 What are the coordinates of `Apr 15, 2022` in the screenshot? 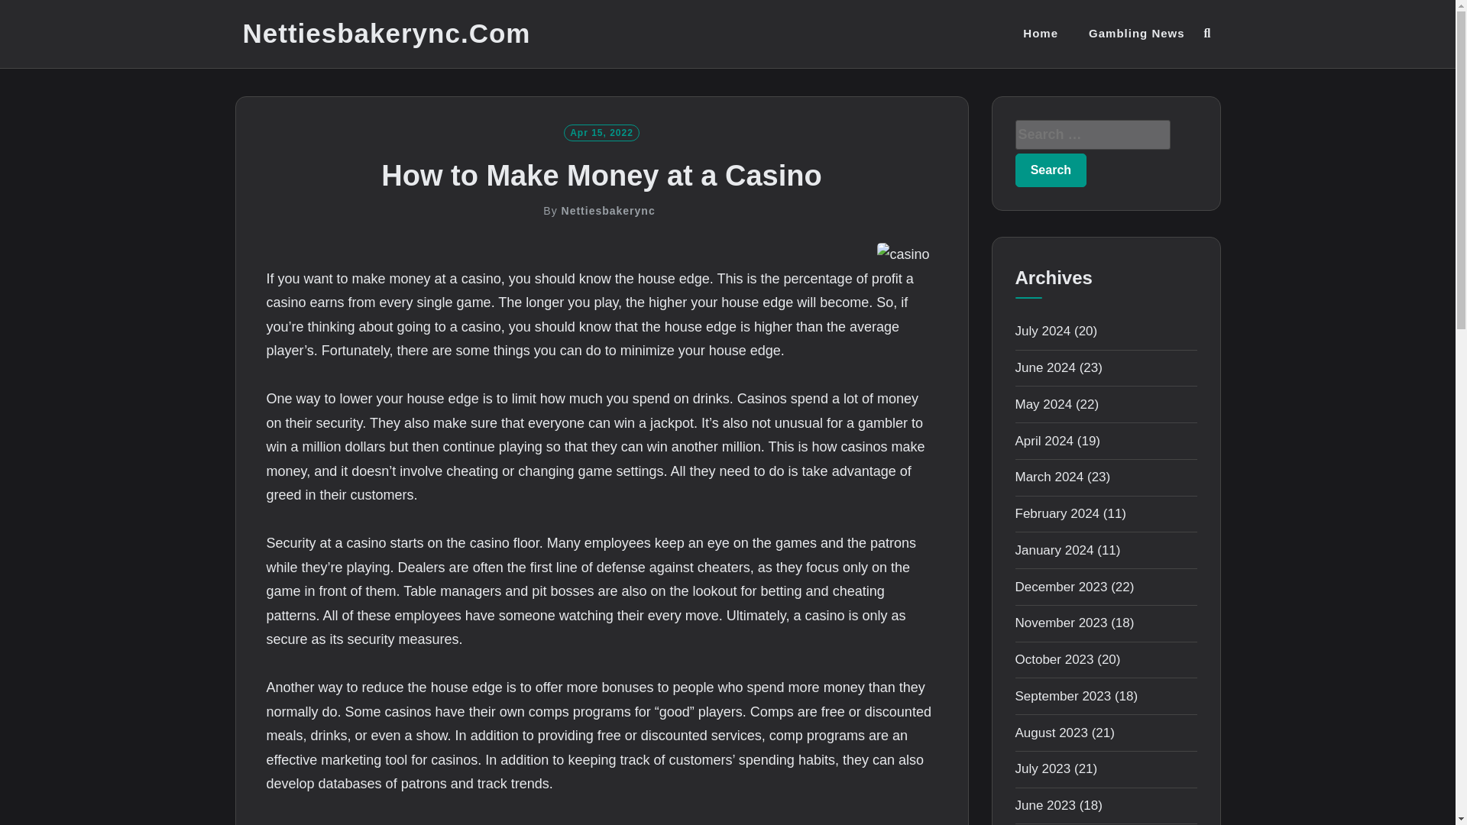 It's located at (601, 131).